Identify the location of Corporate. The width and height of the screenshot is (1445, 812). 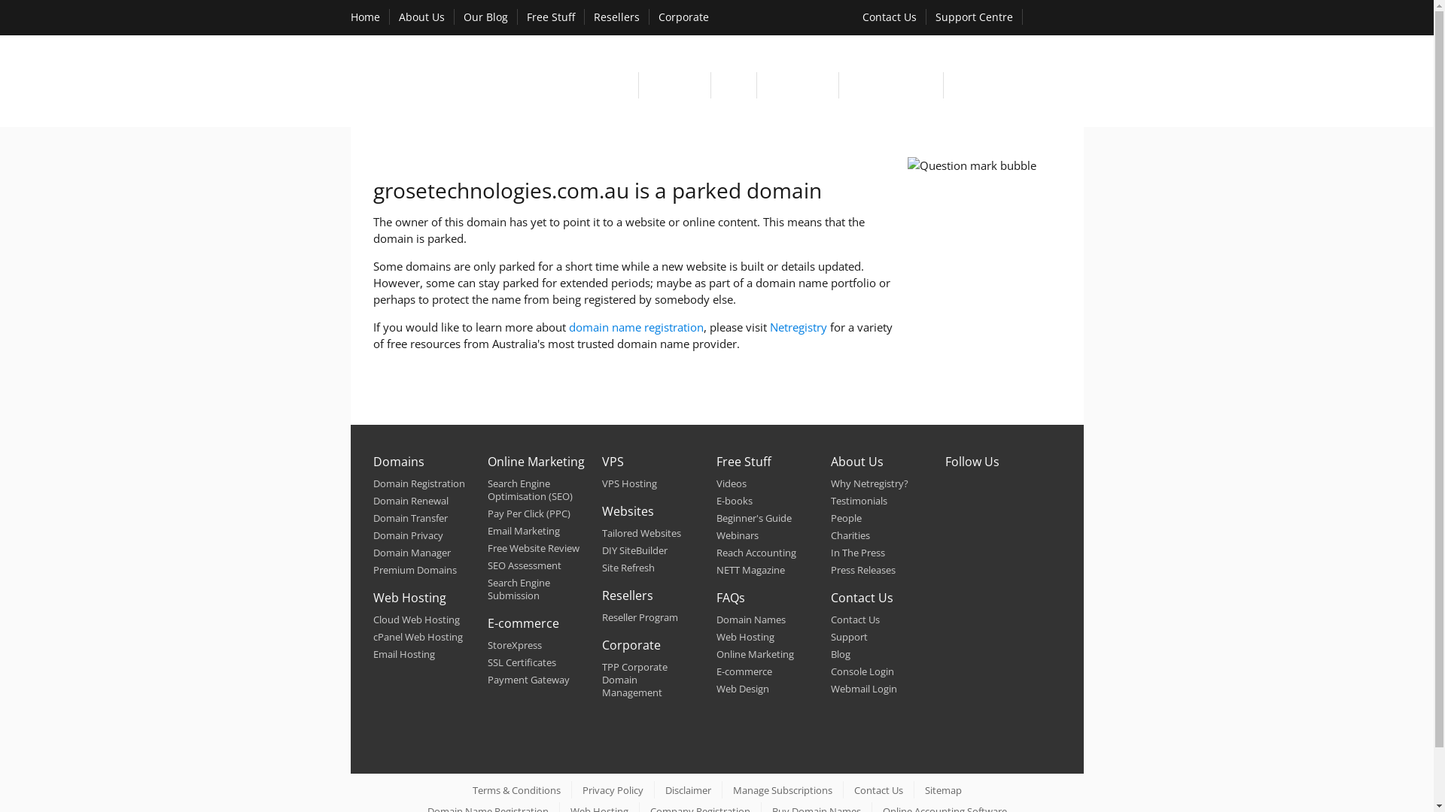
(631, 645).